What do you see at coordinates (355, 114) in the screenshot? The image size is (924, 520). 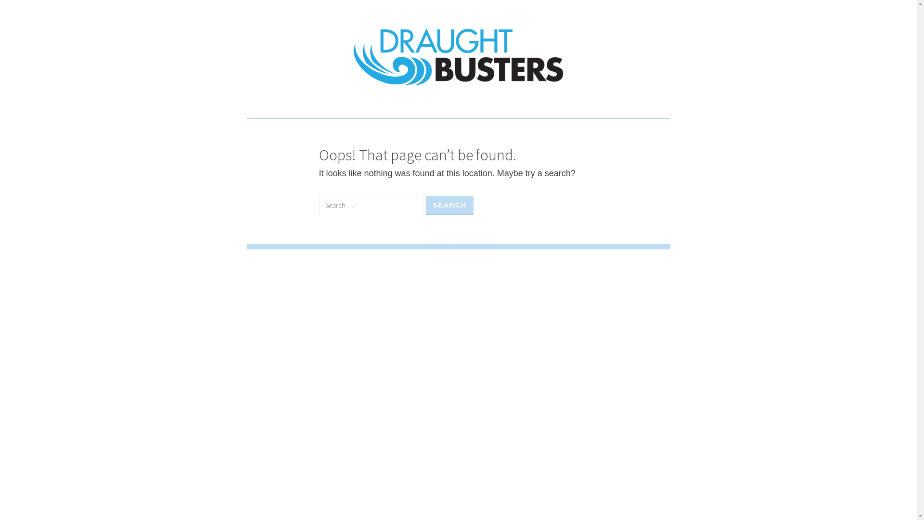 I see `Draught Busters` at bounding box center [355, 114].